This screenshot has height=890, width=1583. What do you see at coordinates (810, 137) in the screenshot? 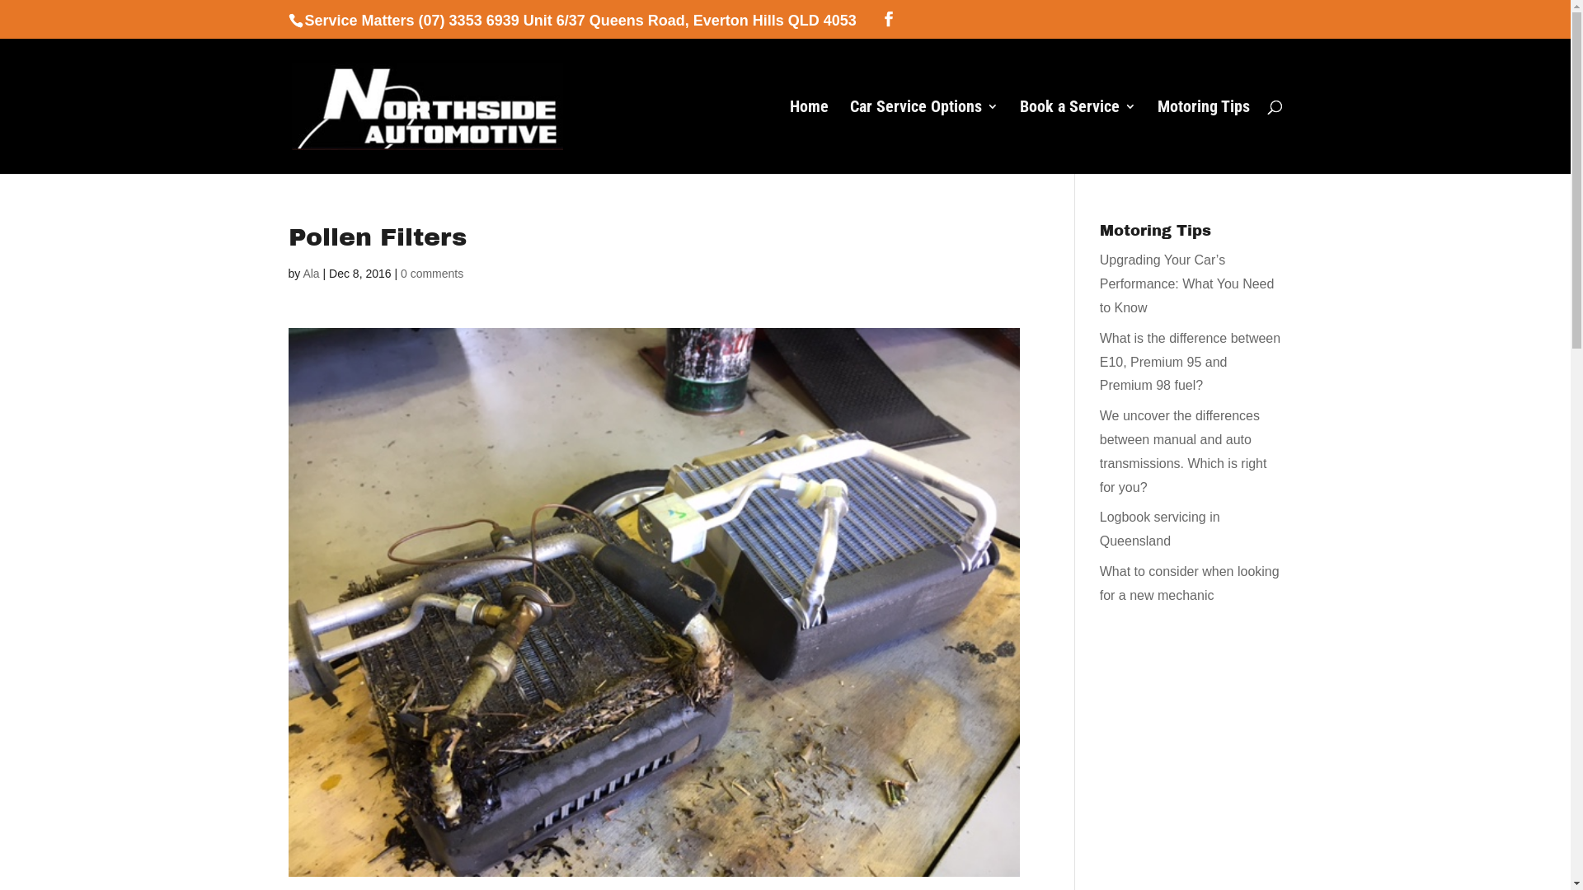
I see `Home` at bounding box center [810, 137].